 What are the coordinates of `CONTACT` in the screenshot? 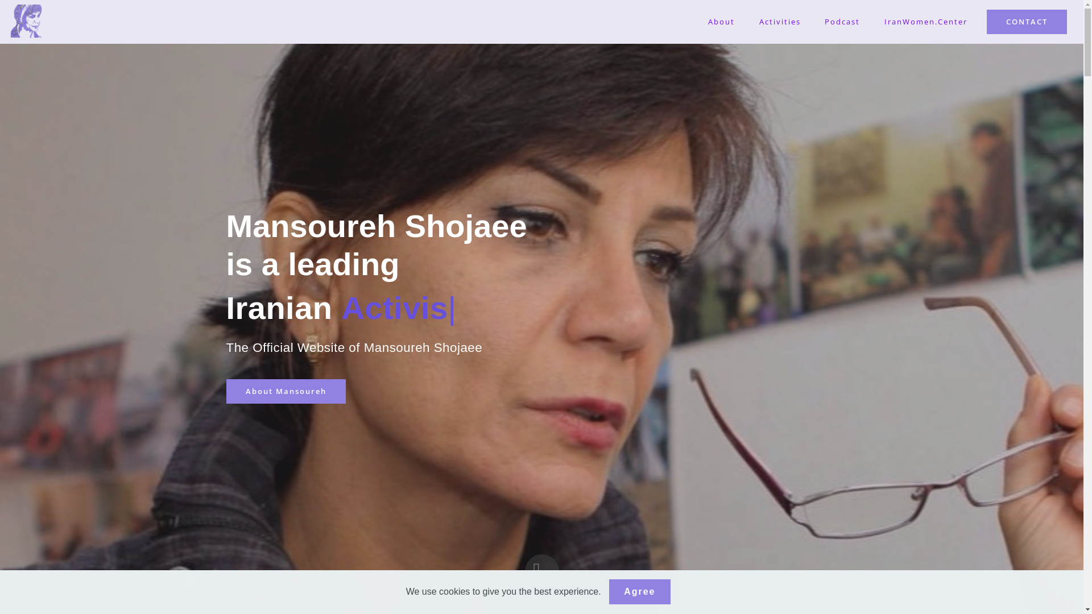 It's located at (1027, 22).